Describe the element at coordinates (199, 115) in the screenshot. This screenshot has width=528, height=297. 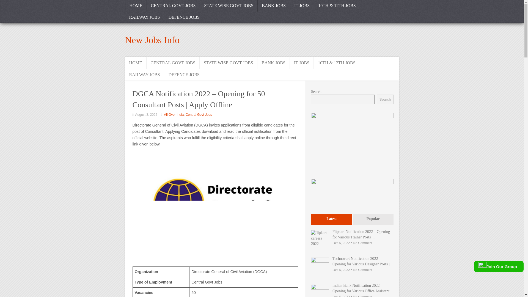
I see `Central Govt Jobs` at that location.